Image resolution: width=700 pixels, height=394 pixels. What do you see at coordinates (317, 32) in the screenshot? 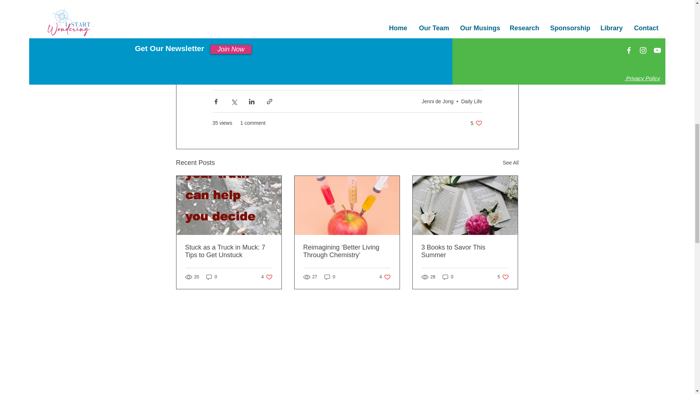
I see `aging` at bounding box center [317, 32].